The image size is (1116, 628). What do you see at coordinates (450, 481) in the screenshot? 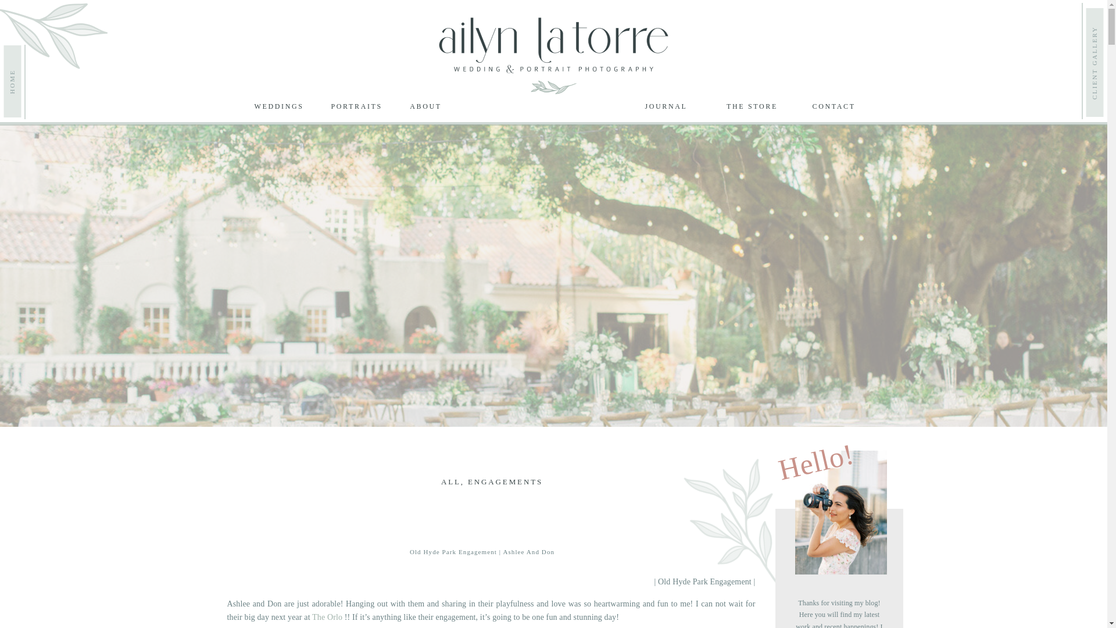
I see `ALL` at bounding box center [450, 481].